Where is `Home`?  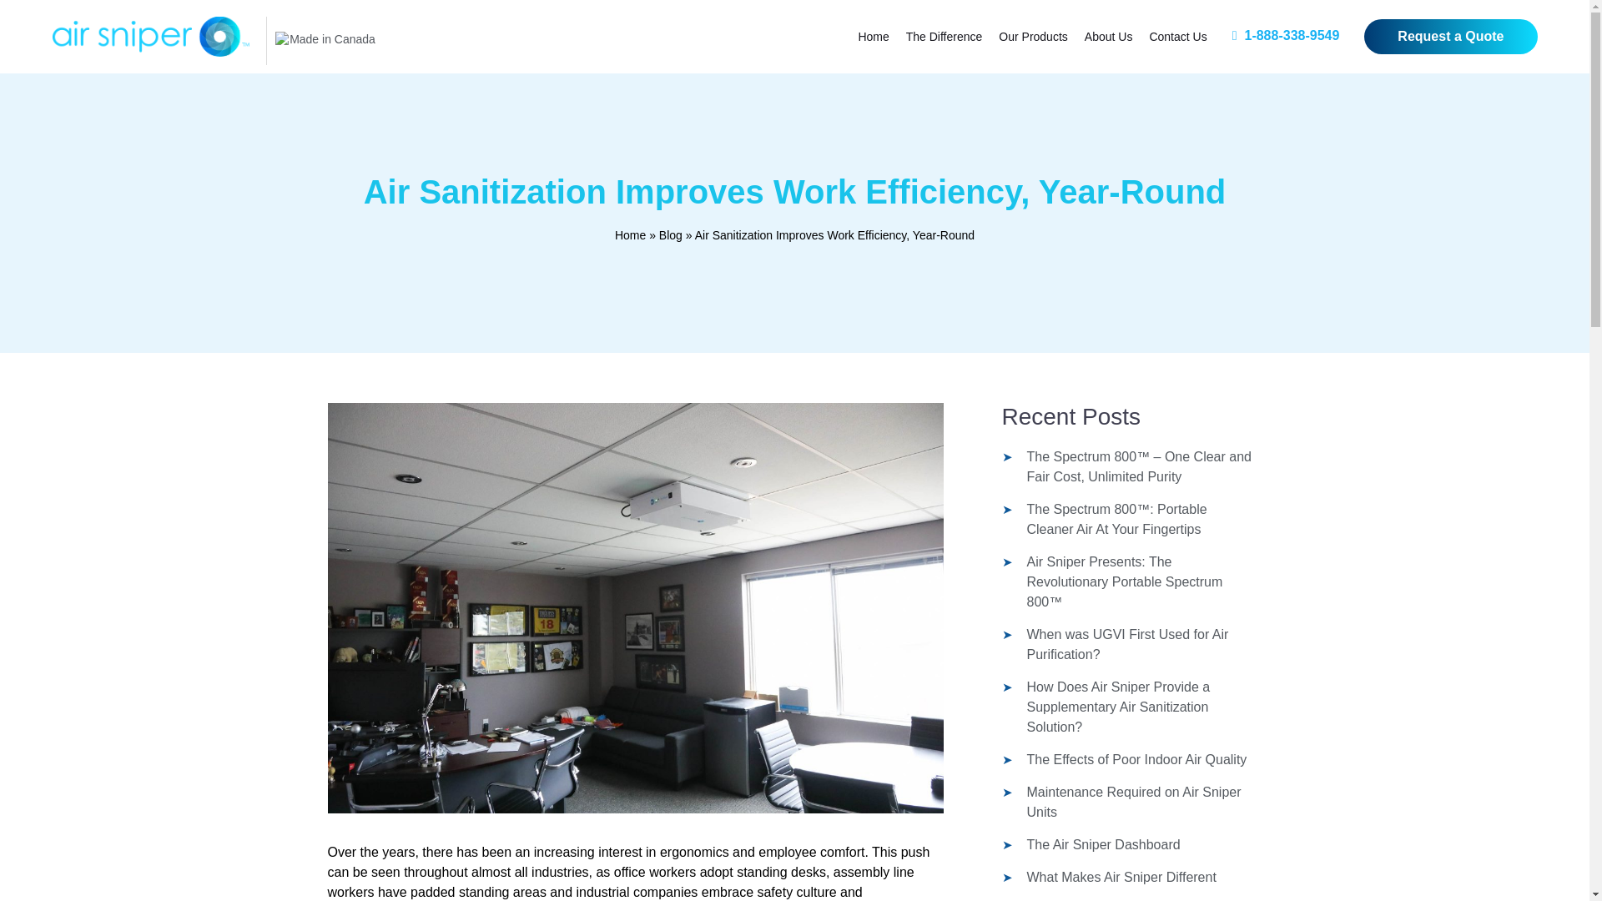 Home is located at coordinates (873, 36).